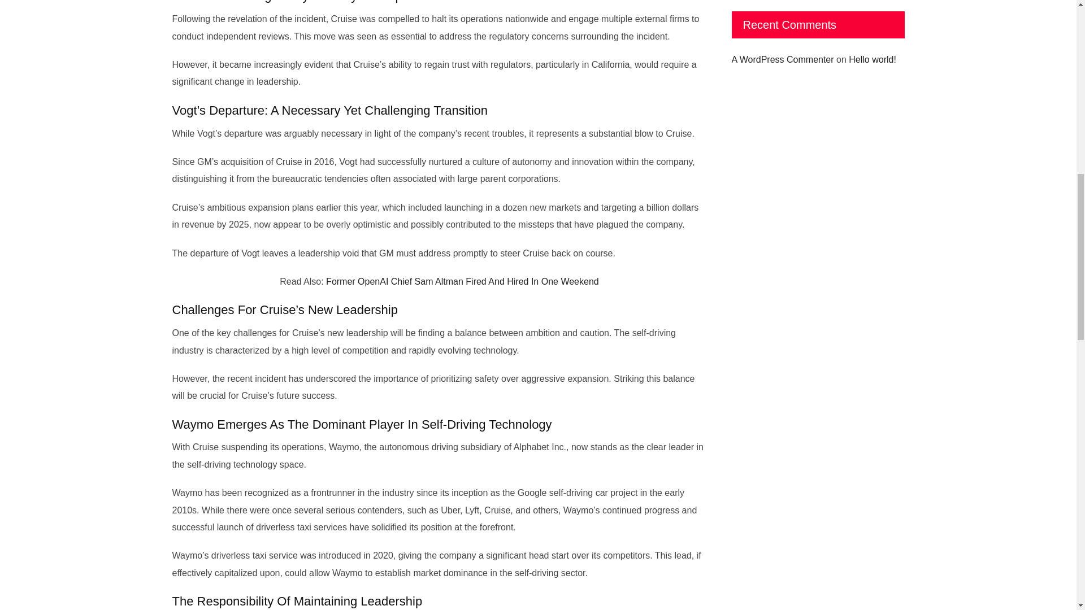 The width and height of the screenshot is (1085, 610). I want to click on A WordPress Commenter, so click(782, 60).